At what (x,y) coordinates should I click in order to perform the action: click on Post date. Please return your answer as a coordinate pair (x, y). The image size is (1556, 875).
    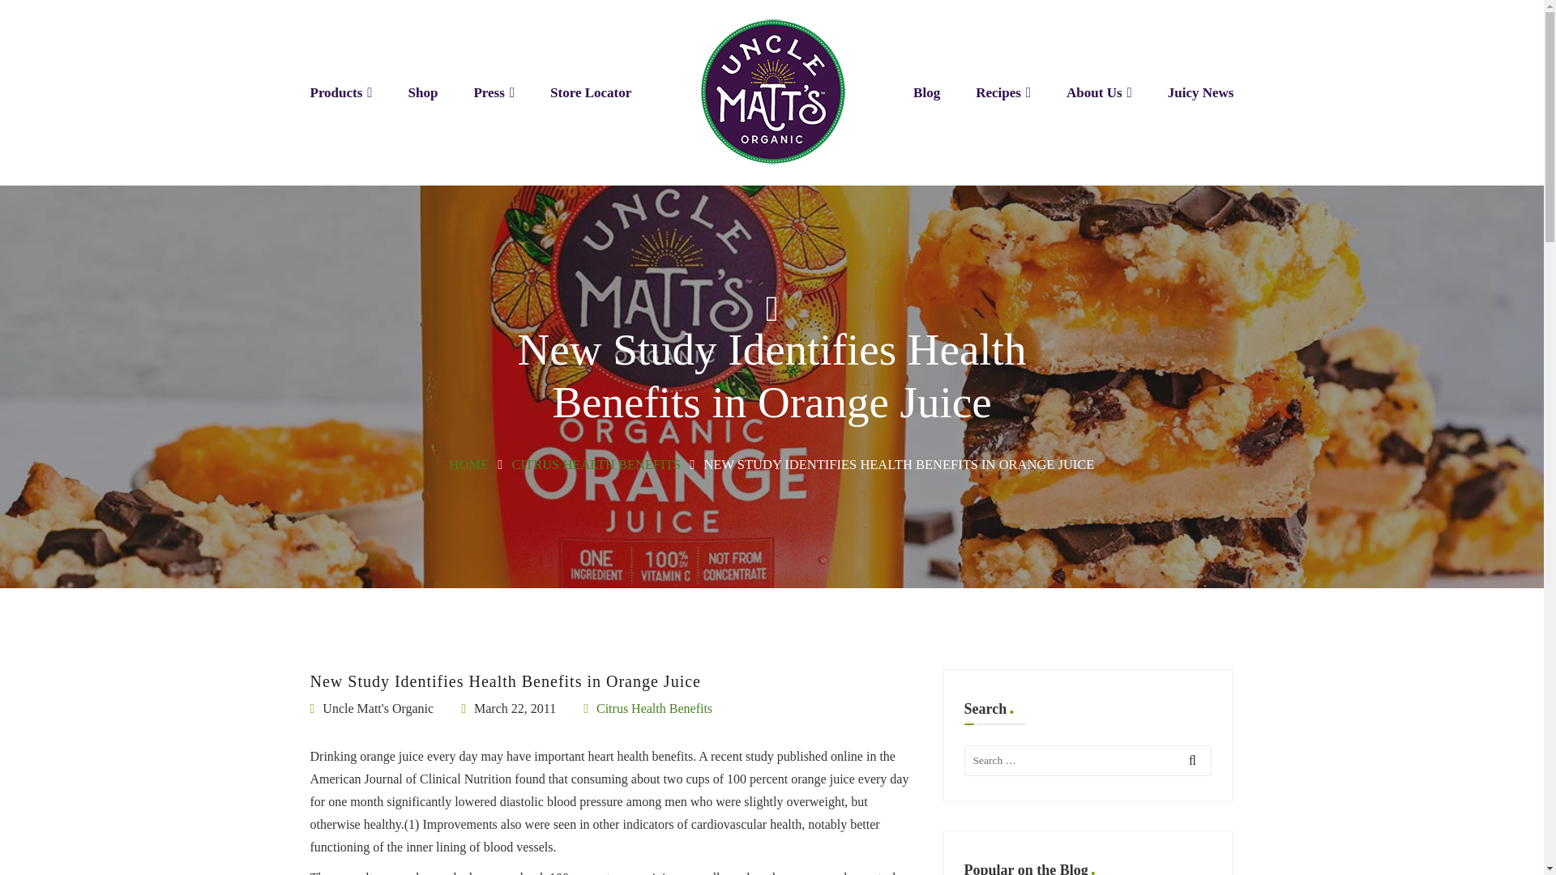
    Looking at the image, I should click on (507, 708).